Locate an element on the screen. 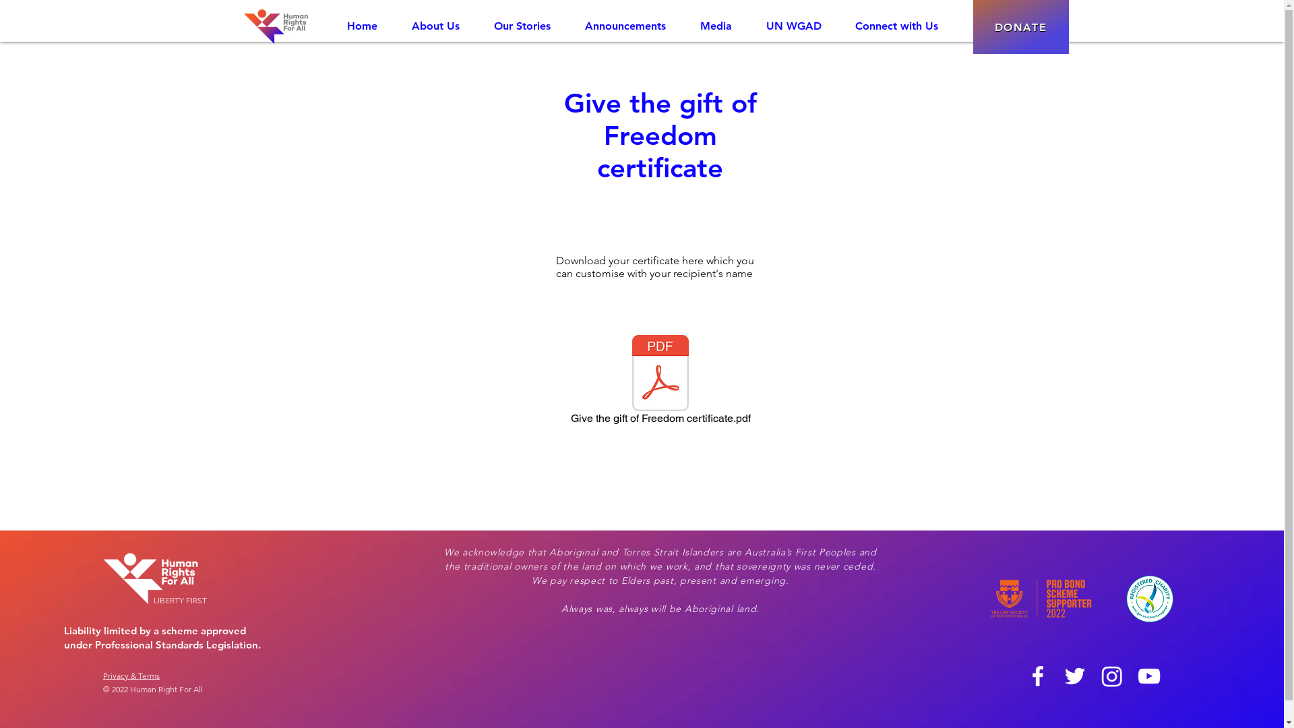 The width and height of the screenshot is (1294, 728). Privacy & Terms is located at coordinates (131, 675).